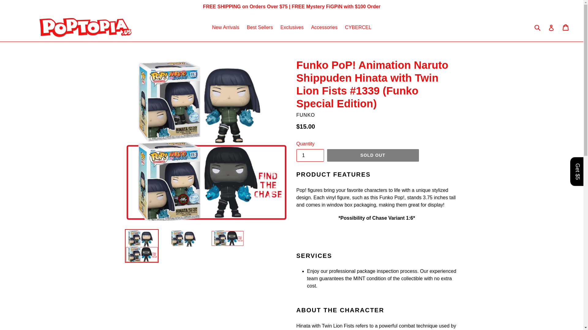  What do you see at coordinates (373, 156) in the screenshot?
I see `SOLD OUT` at bounding box center [373, 156].